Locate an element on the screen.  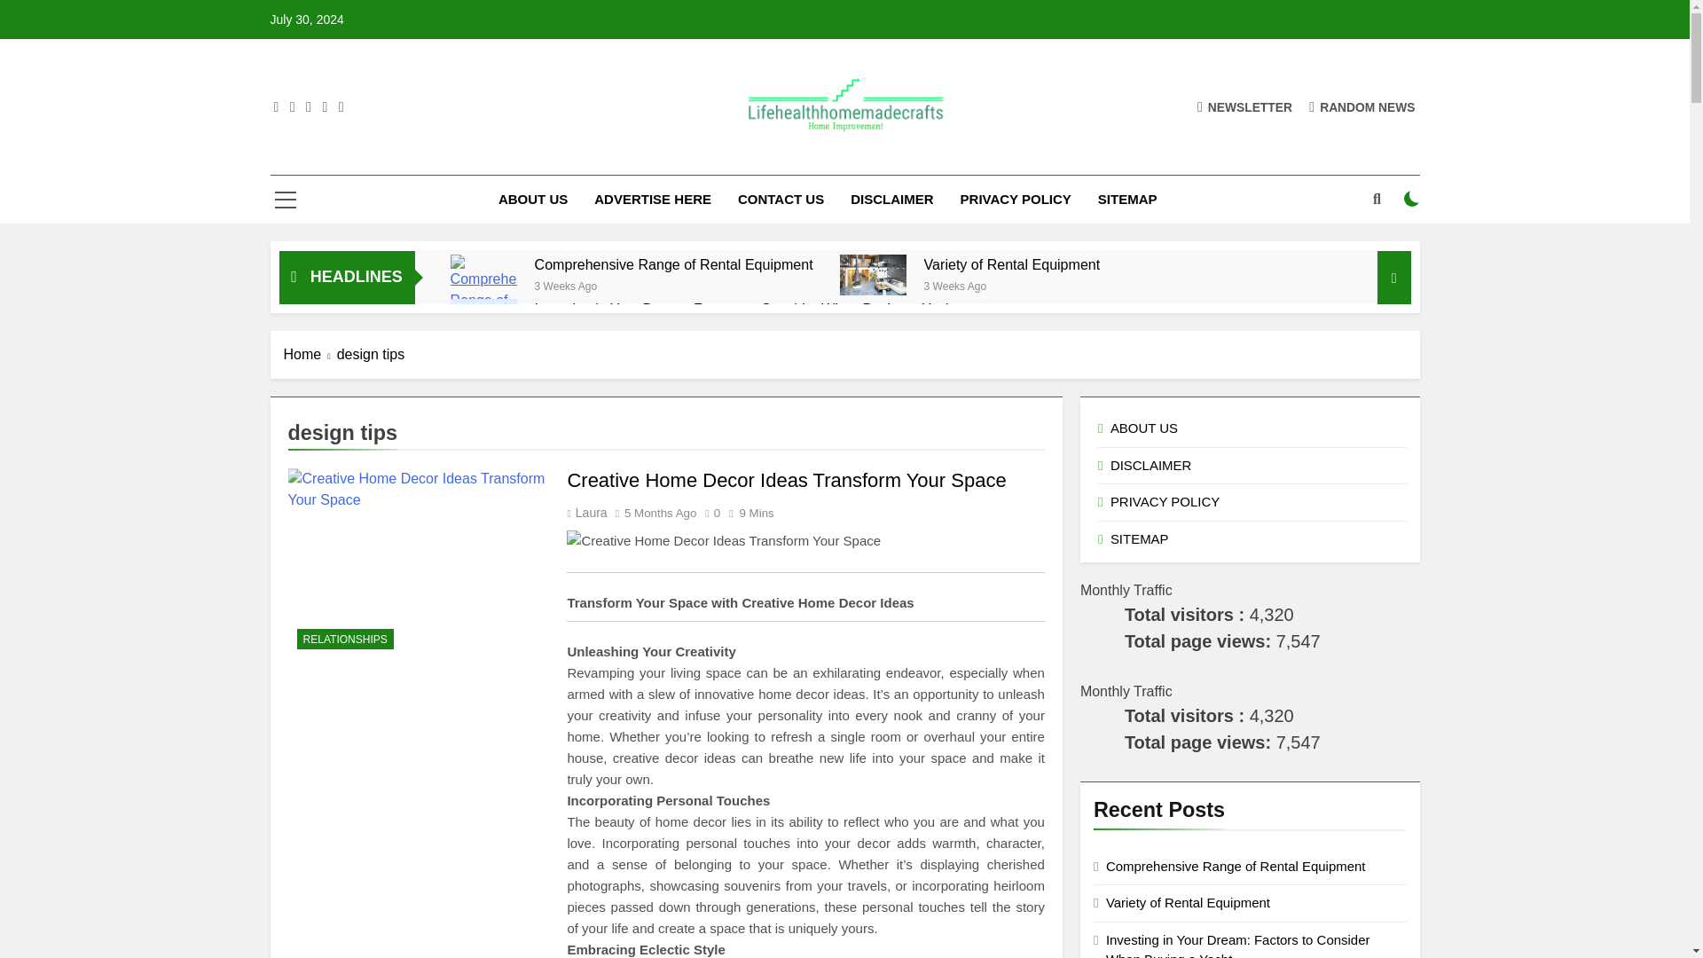
ADVERTISE HERE is located at coordinates (653, 199).